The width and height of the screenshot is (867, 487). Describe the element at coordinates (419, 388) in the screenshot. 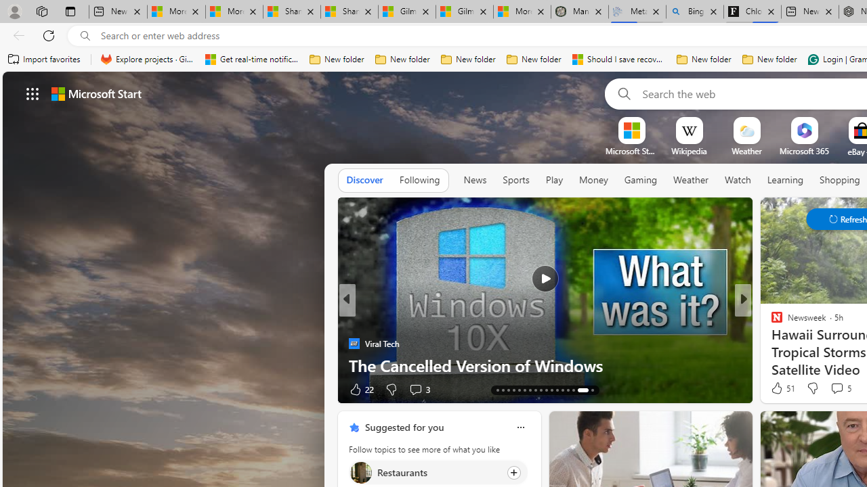

I see `View comments 3 Comment` at that location.